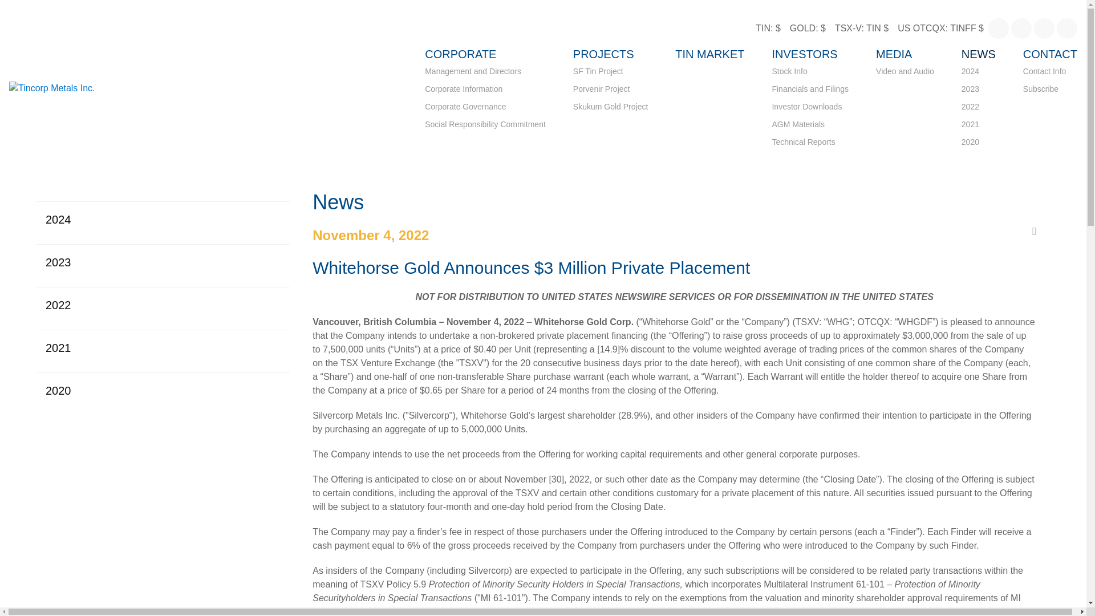 The width and height of the screenshot is (1095, 616). Describe the element at coordinates (610, 107) in the screenshot. I see `Skukum Gold Project` at that location.